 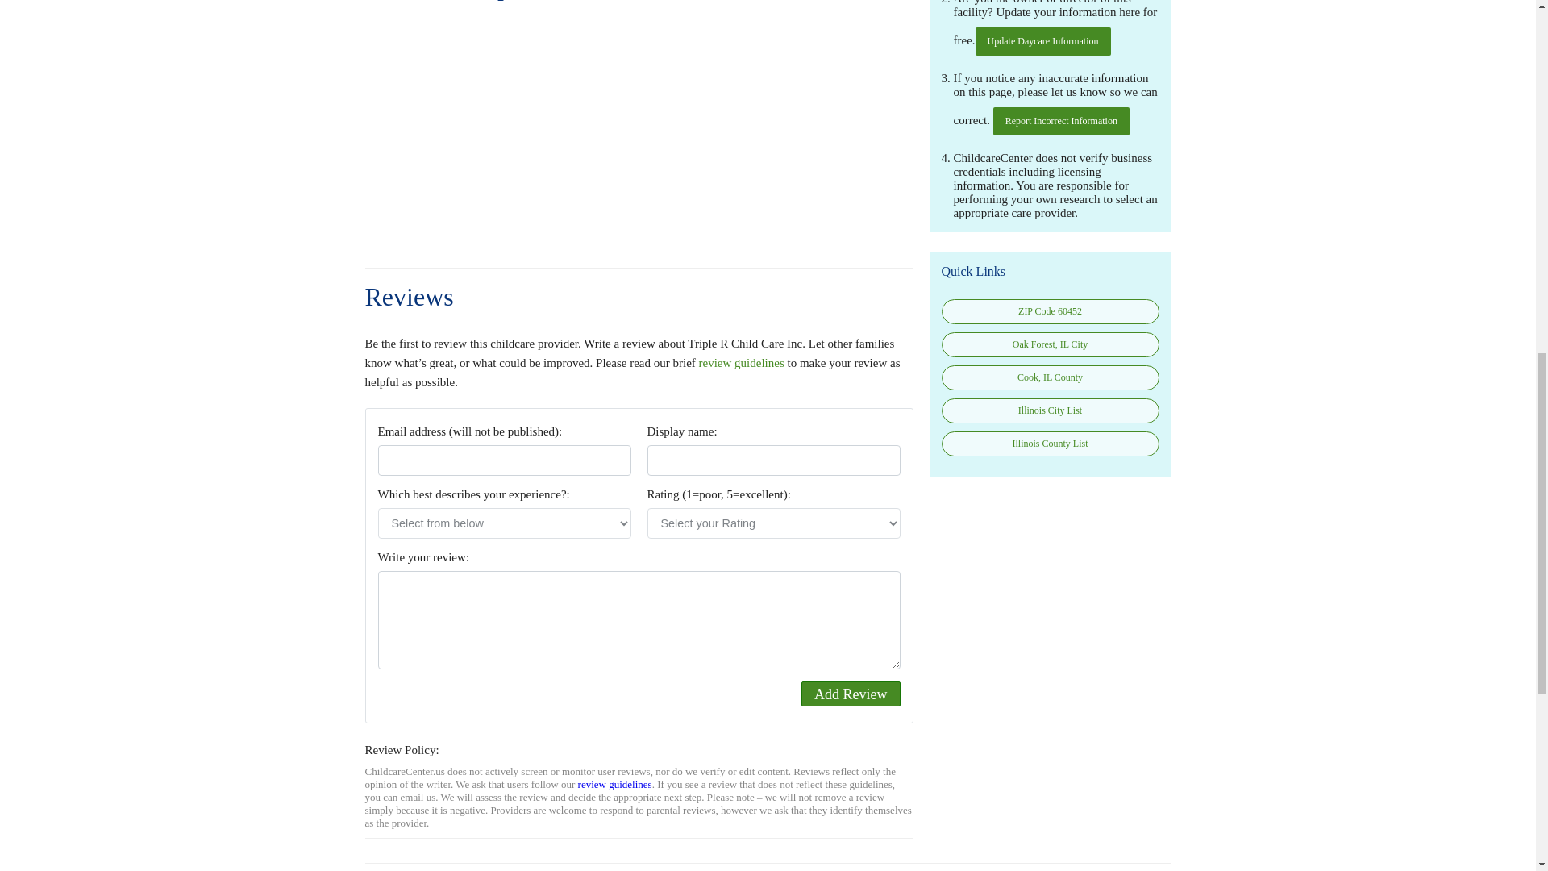 I want to click on review guidelines, so click(x=614, y=784).